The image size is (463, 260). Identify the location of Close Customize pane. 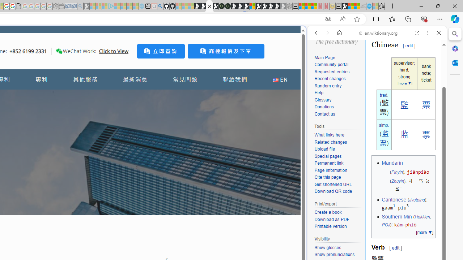
(455, 86).